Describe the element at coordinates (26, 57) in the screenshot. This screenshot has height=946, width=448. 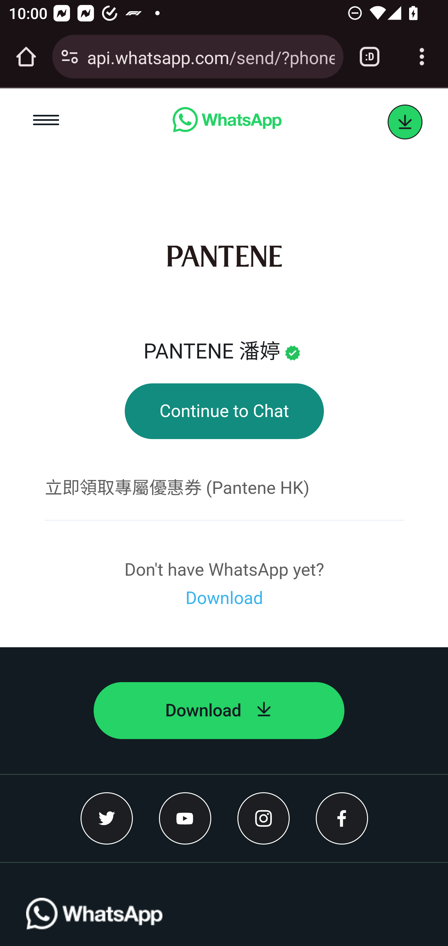
I see `Open the home page` at that location.